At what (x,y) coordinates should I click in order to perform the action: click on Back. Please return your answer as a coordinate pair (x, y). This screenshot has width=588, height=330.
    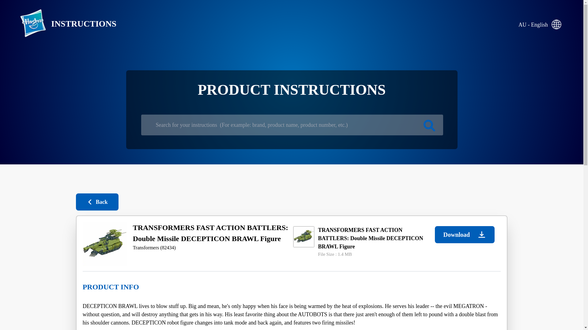
    Looking at the image, I should click on (97, 202).